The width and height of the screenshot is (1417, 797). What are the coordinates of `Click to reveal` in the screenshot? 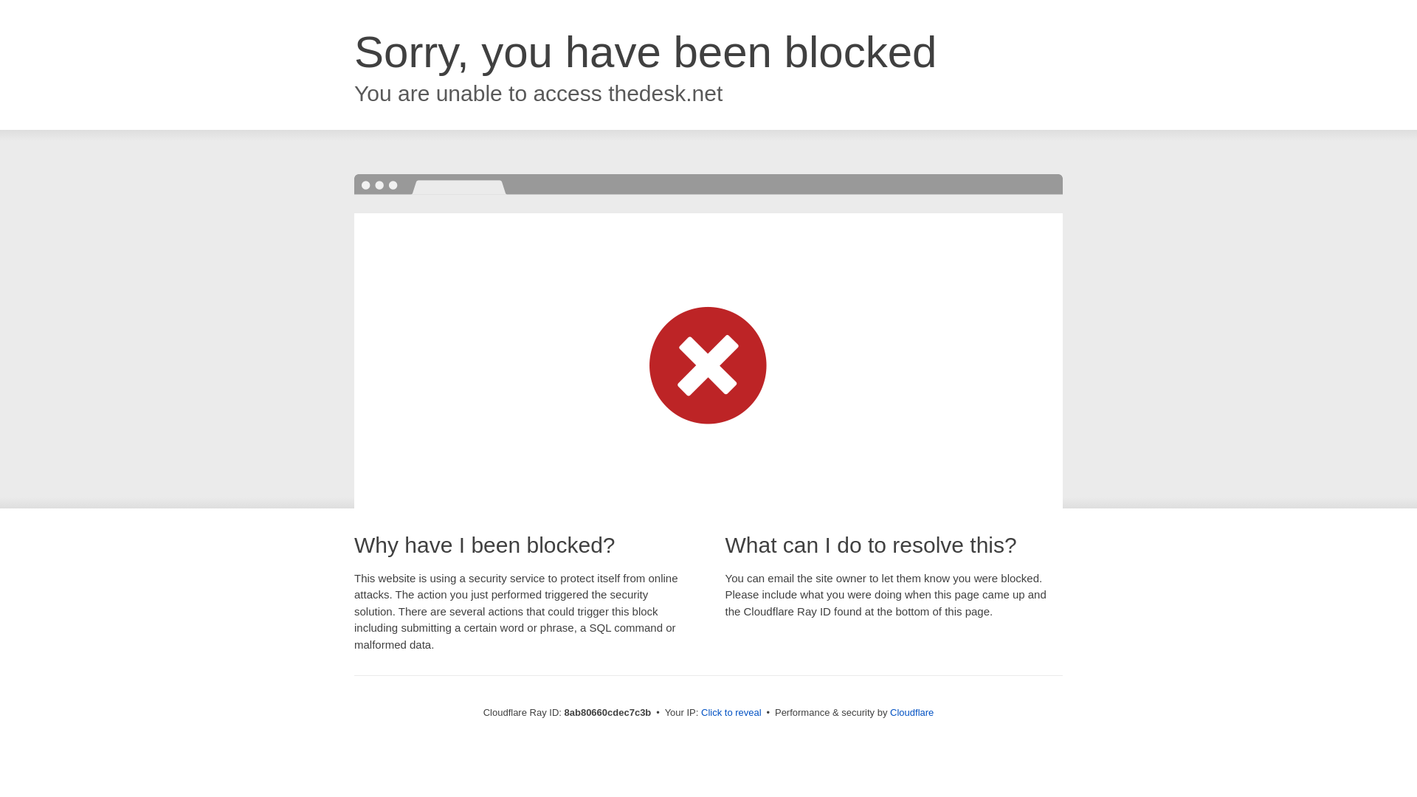 It's located at (731, 713).